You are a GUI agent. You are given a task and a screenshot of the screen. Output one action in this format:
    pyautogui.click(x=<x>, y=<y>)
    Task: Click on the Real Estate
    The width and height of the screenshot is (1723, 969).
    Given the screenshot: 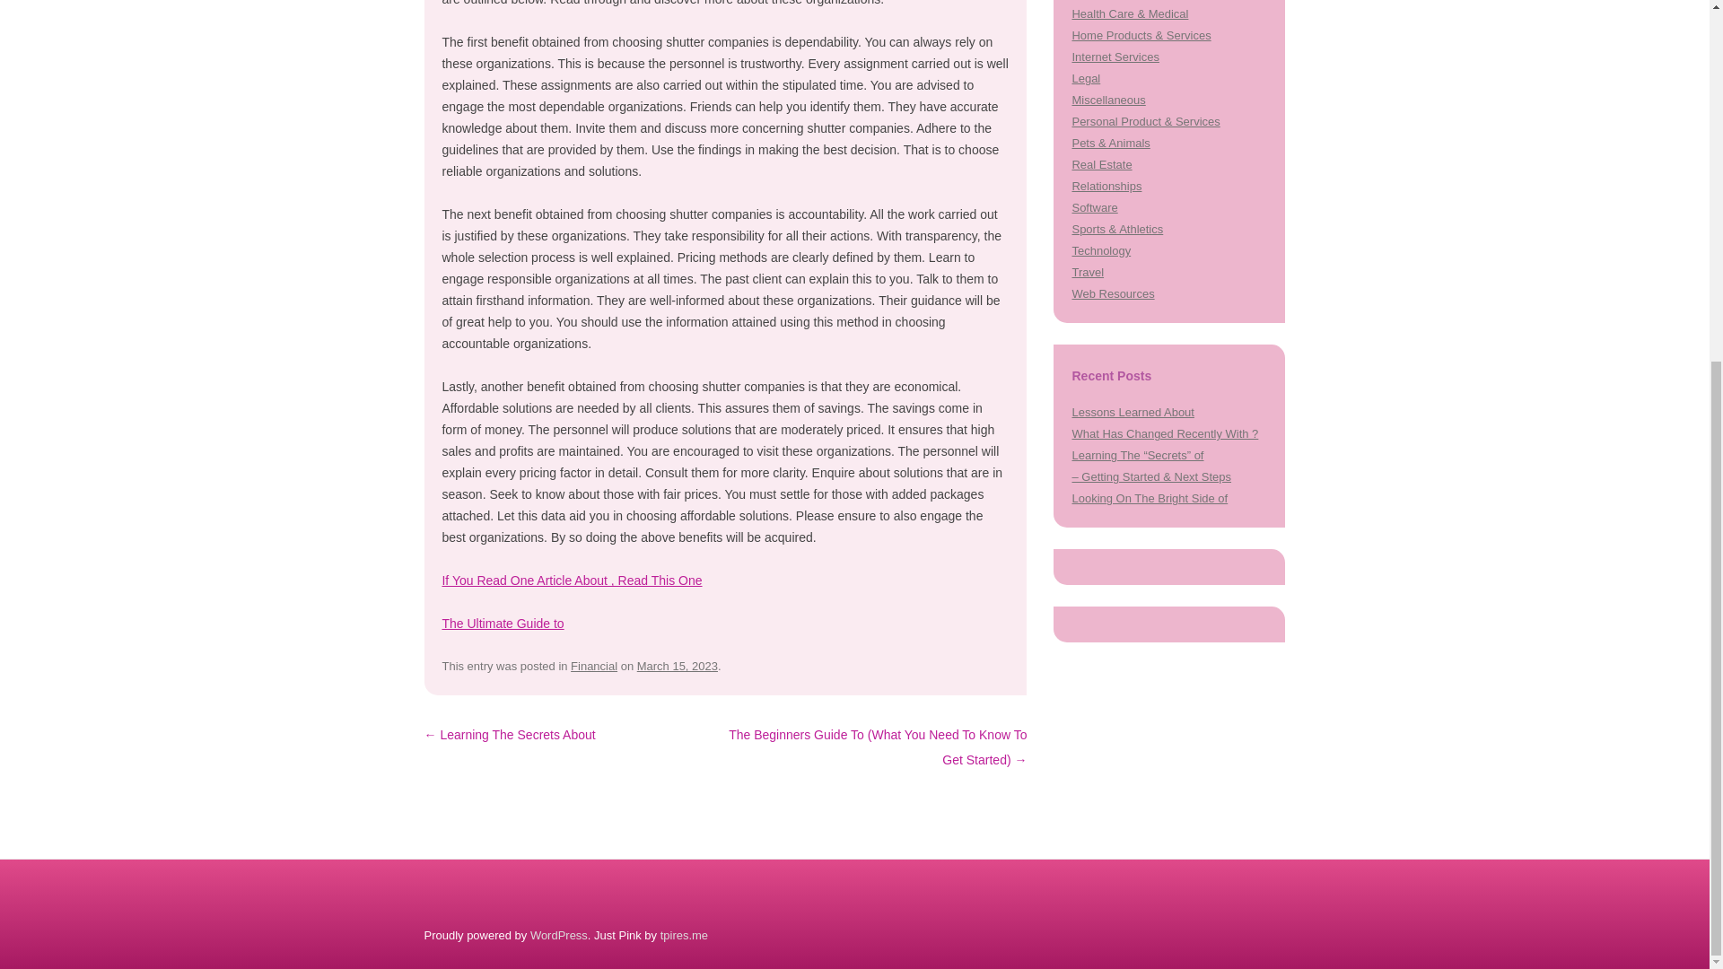 What is the action you would take?
    pyautogui.click(x=1102, y=165)
    